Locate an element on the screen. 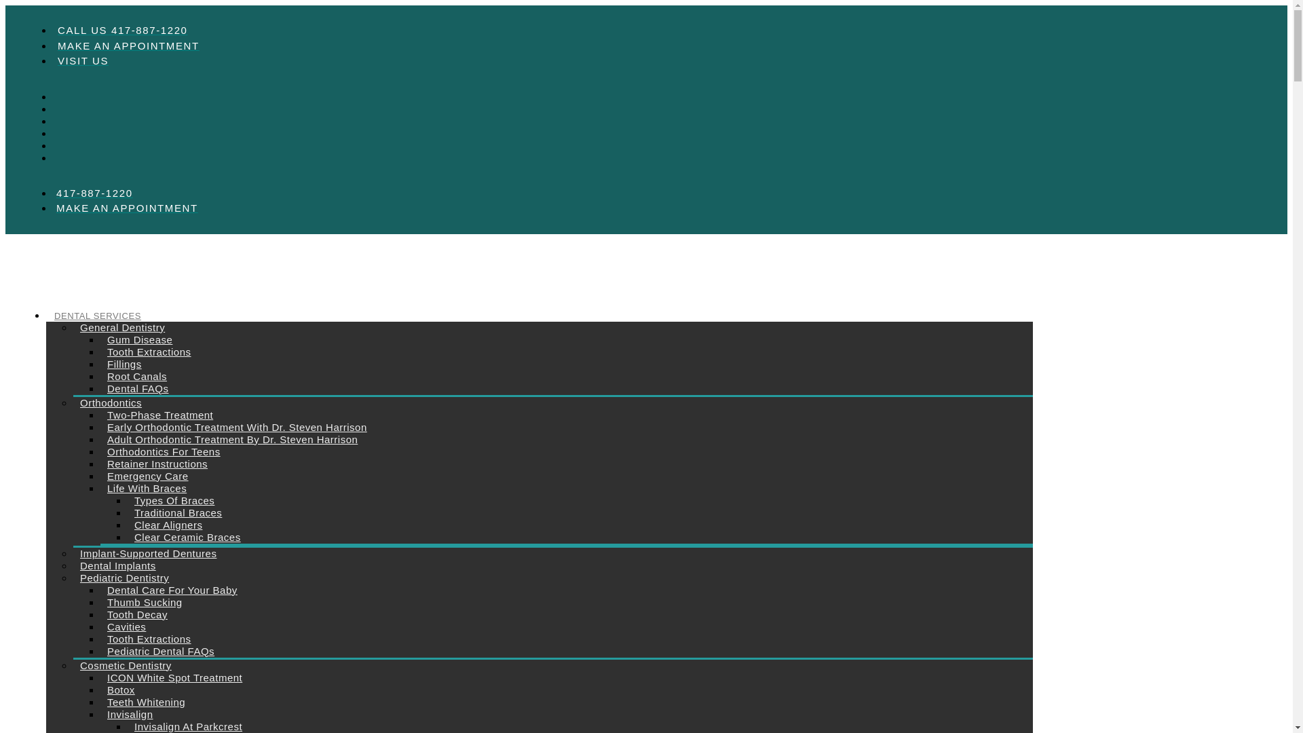  Early Orthodontic Treatment With Dr. Steven Harrison is located at coordinates (237, 426).